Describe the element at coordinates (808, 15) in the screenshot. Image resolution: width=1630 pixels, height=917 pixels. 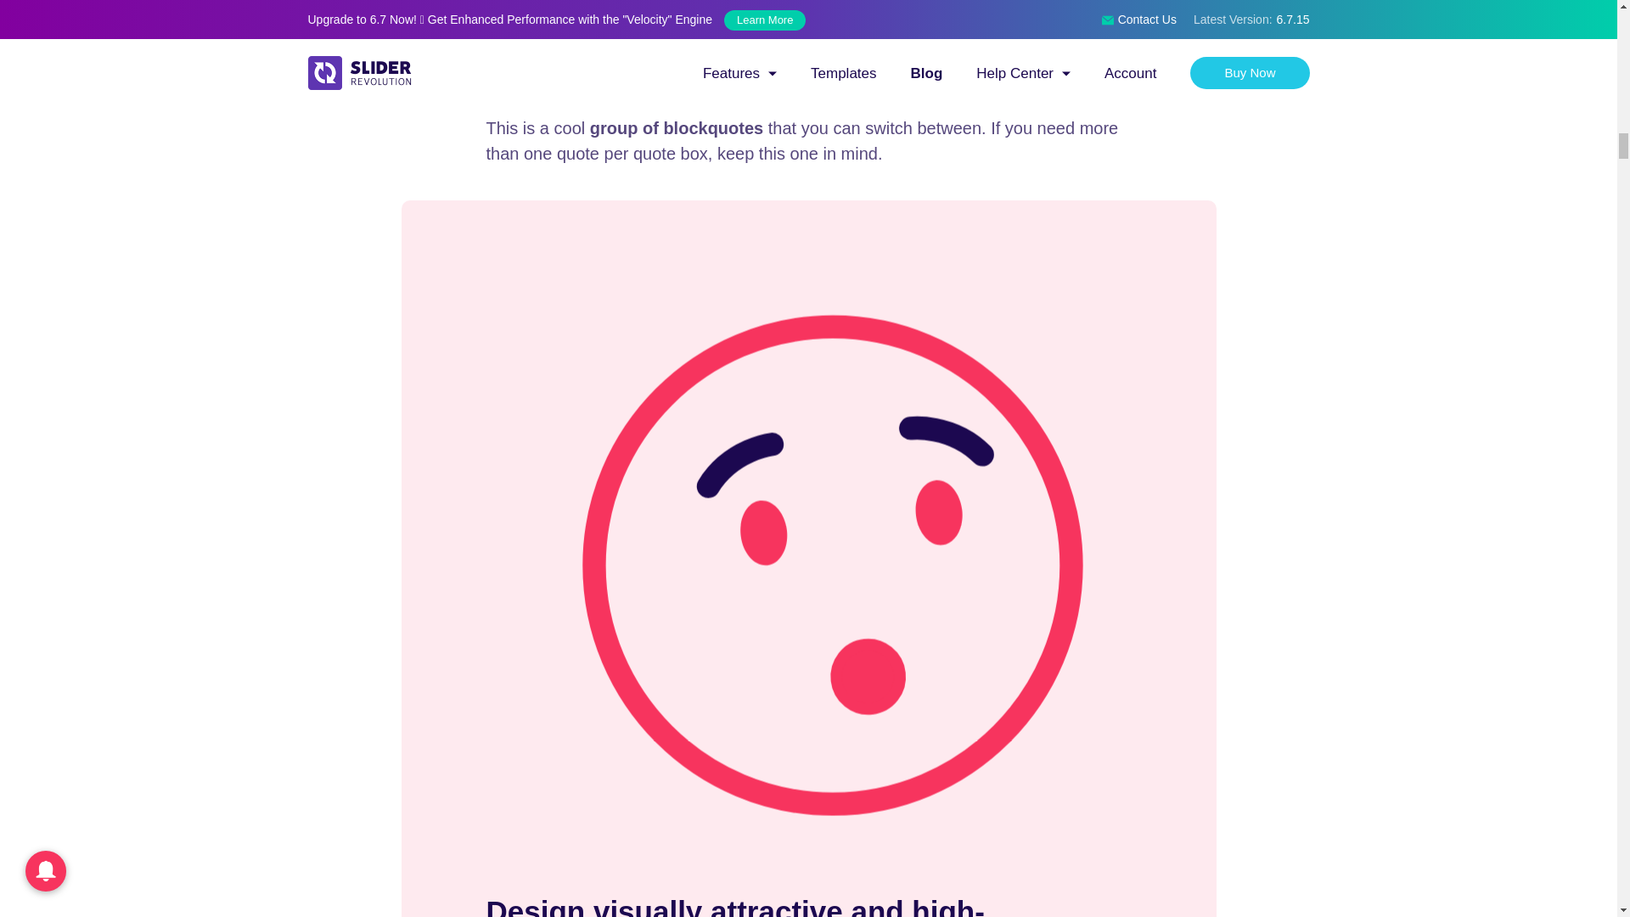
I see `CodePen Embed pogeQK` at that location.